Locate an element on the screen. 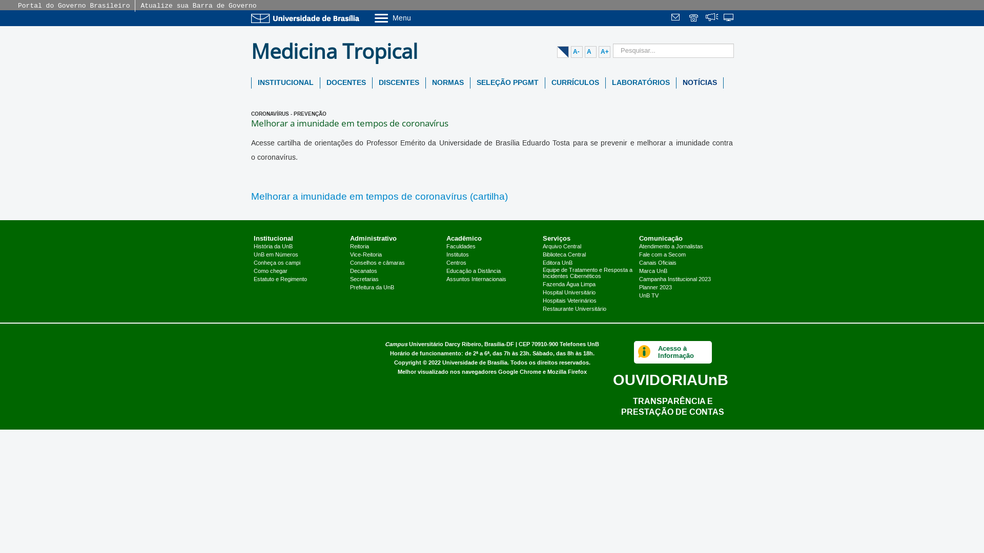 The image size is (984, 553). Ir para o Portal da UnB is located at coordinates (307, 18).